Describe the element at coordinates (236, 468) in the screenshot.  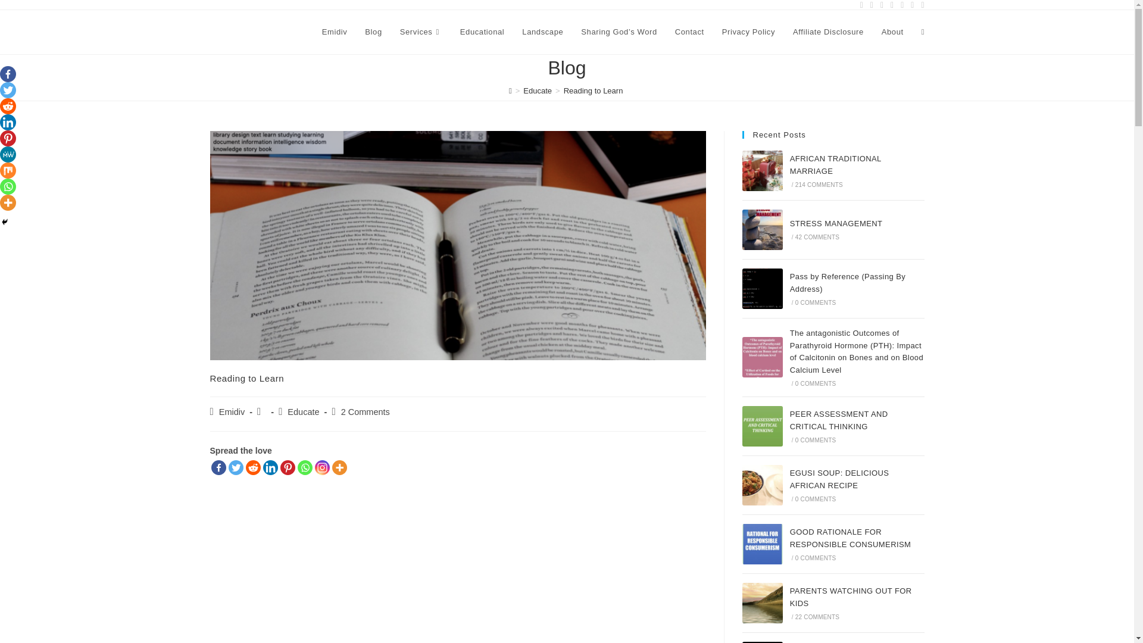
I see `Twitter` at that location.